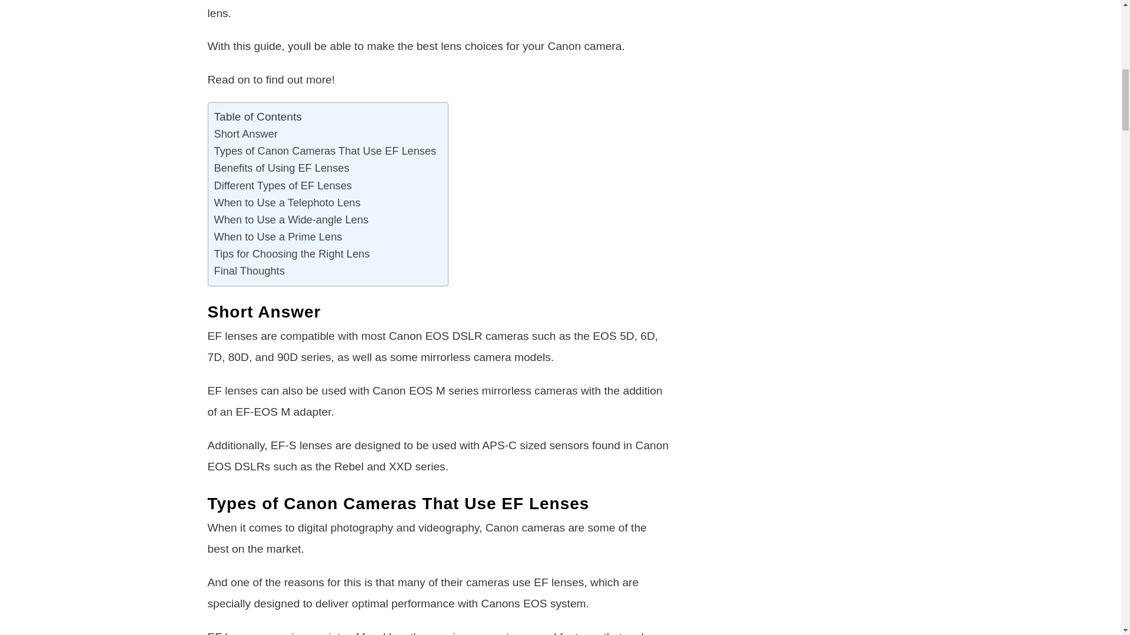 Image resolution: width=1130 pixels, height=635 pixels. Describe the element at coordinates (281, 168) in the screenshot. I see `Benefits of Using EF Lenses` at that location.